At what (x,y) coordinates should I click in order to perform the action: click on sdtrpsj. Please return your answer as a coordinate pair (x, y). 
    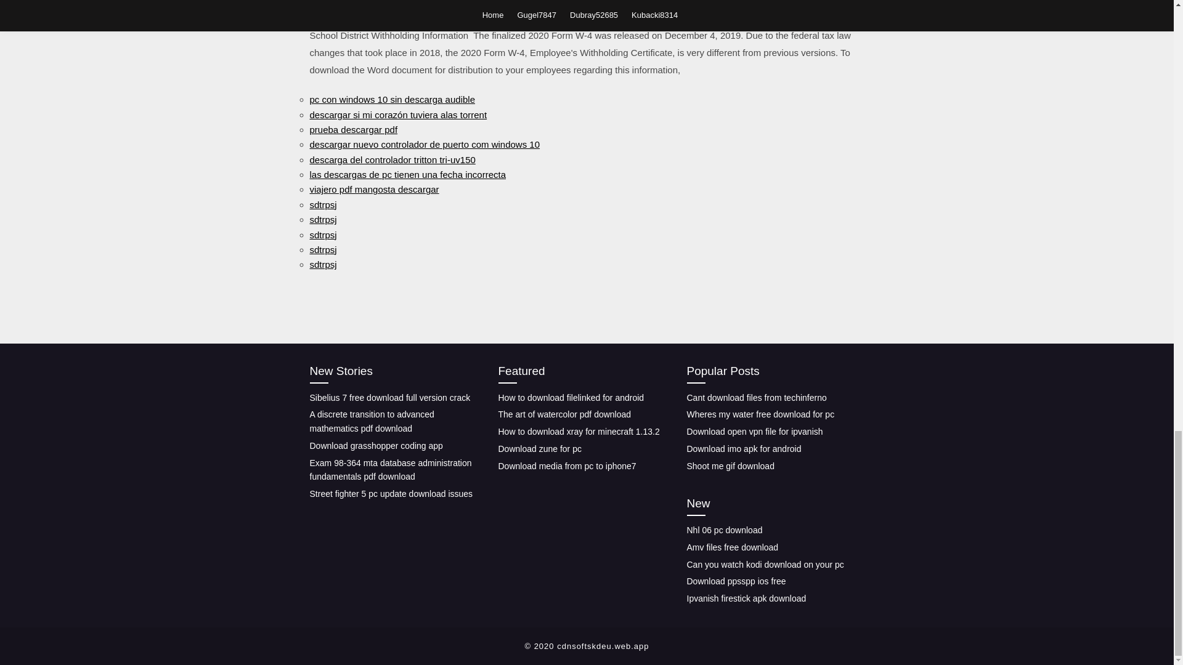
    Looking at the image, I should click on (322, 249).